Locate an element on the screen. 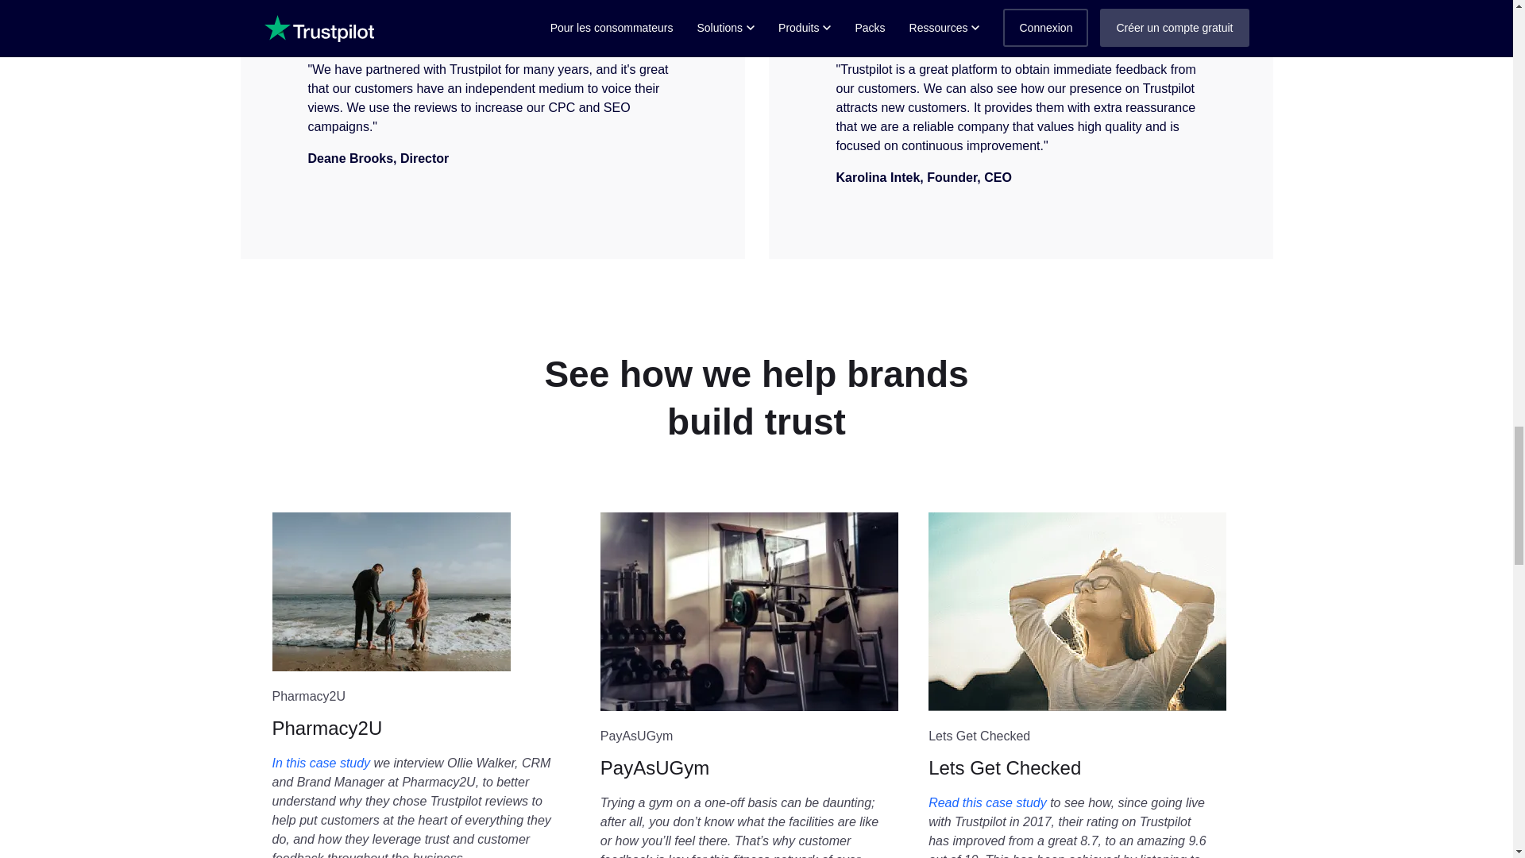  PayAsUGym case study - Health and Beauty is located at coordinates (749, 612).